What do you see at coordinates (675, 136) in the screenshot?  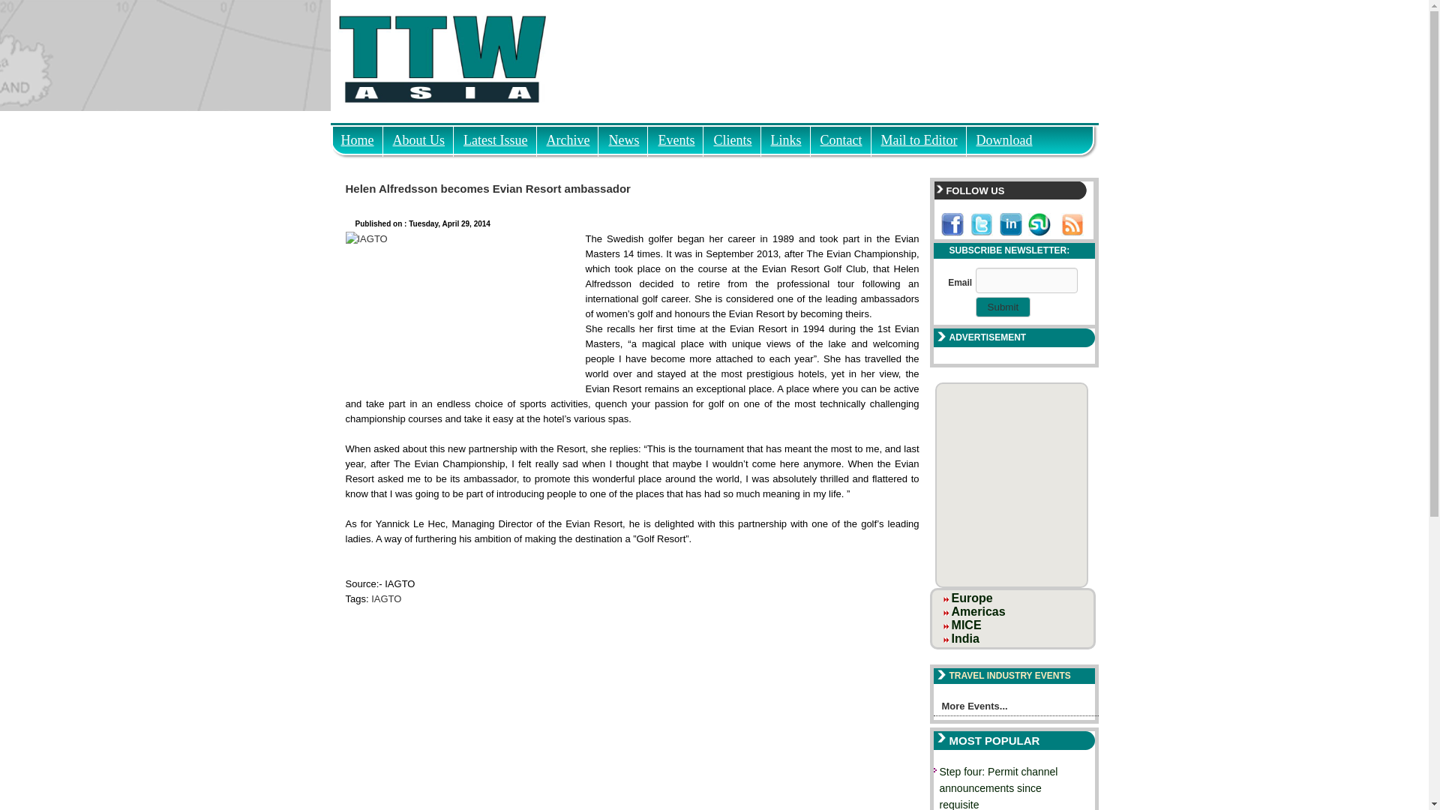 I see `Events` at bounding box center [675, 136].